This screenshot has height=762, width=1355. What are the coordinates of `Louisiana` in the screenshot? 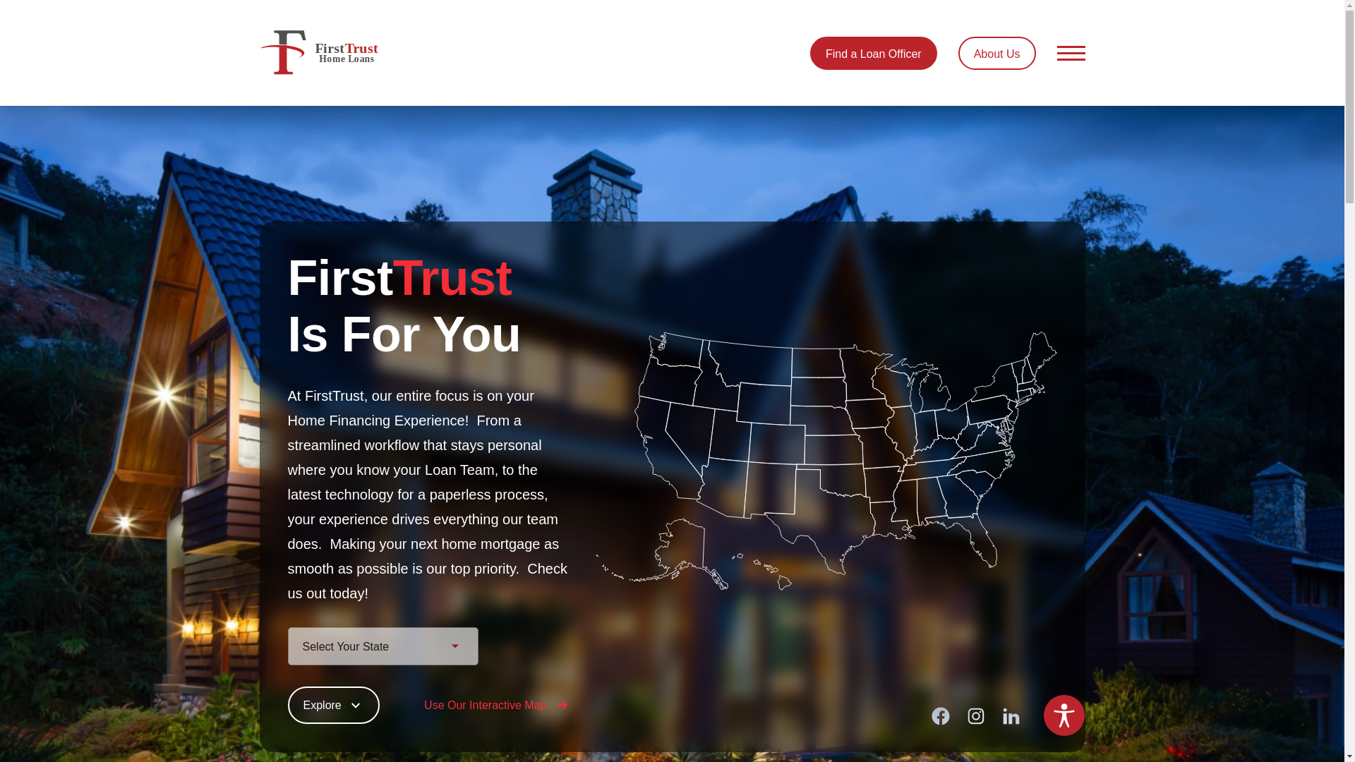 It's located at (892, 519).